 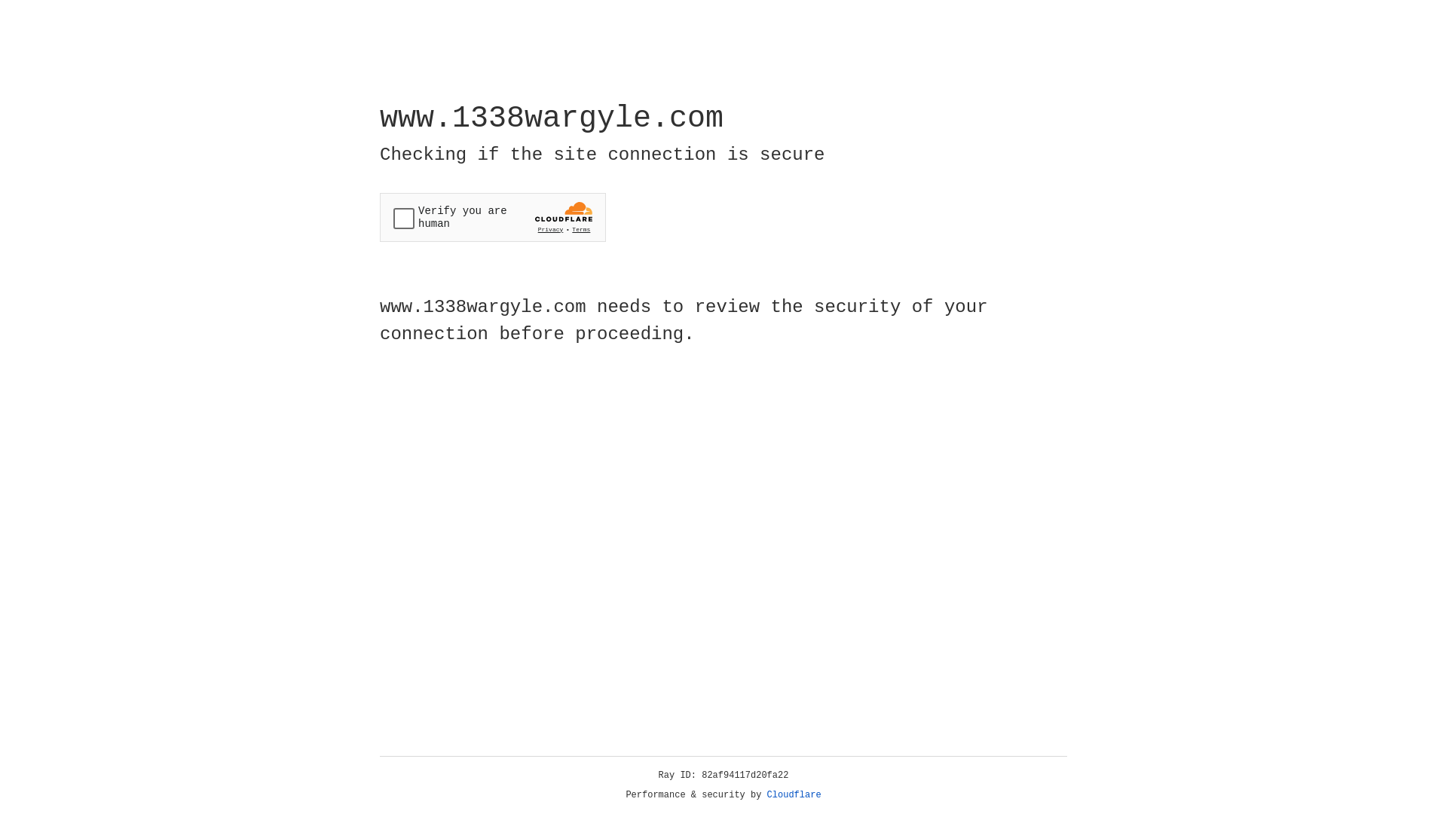 I want to click on Cloudflare, so click(x=794, y=795).